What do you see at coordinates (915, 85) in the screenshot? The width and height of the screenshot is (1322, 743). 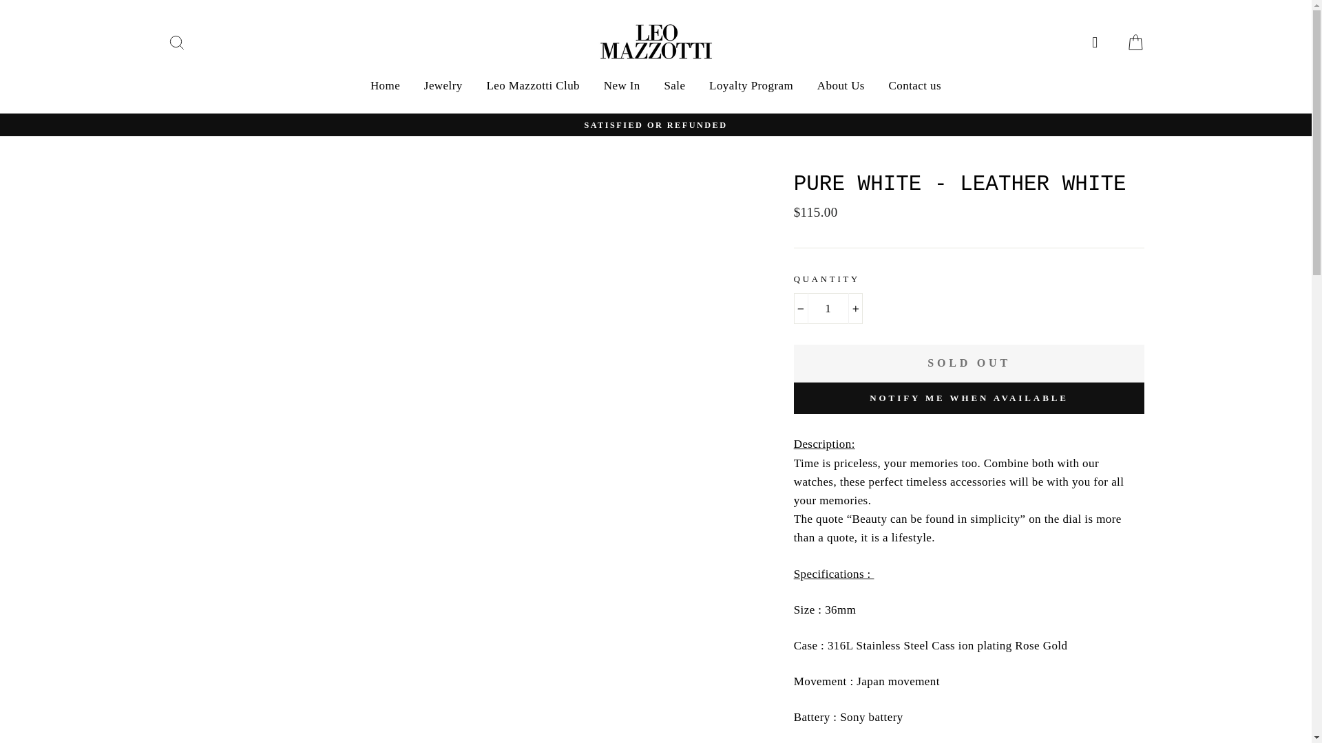 I see `Contact us` at bounding box center [915, 85].